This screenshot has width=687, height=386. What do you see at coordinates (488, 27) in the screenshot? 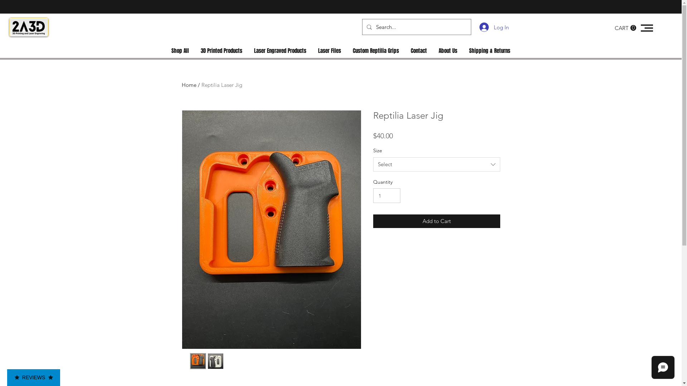
I see `Log In` at bounding box center [488, 27].